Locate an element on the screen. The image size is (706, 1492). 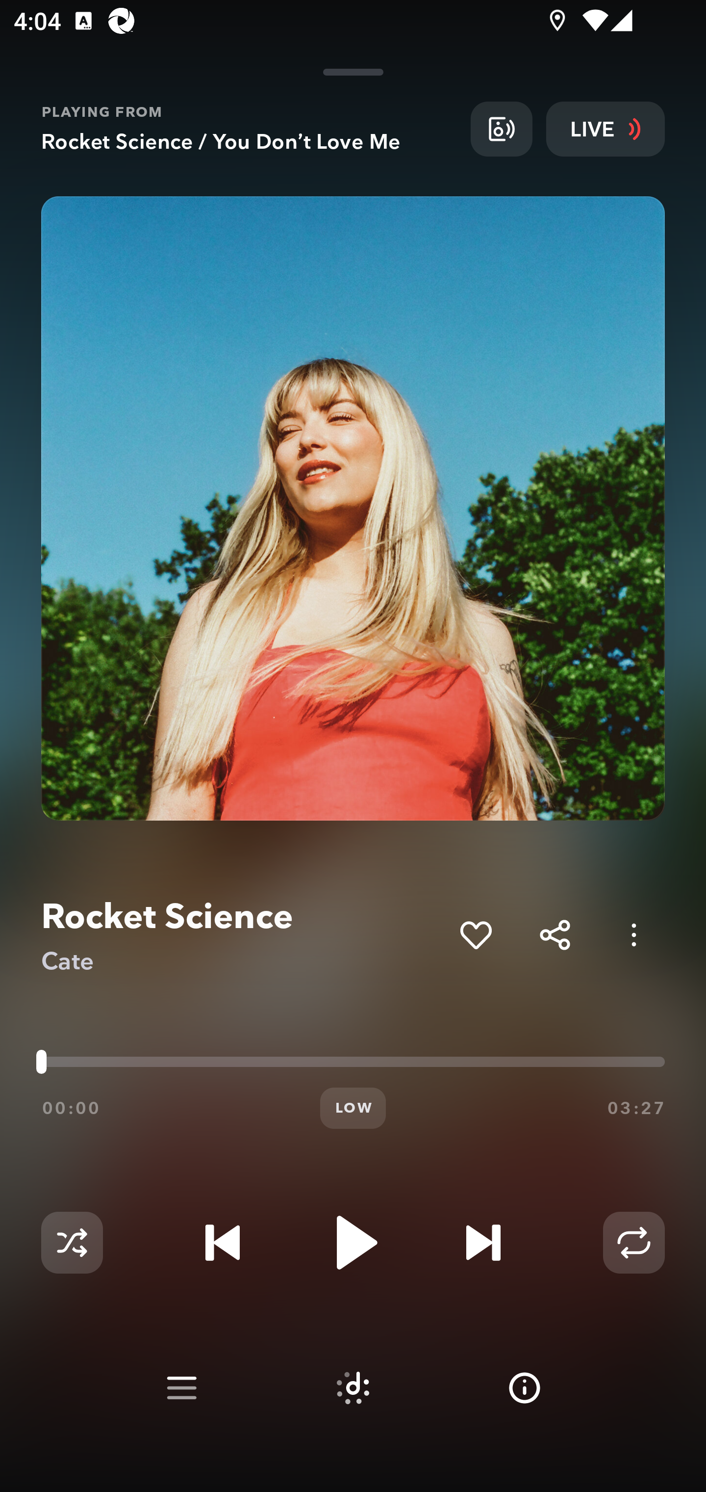
Play queue is located at coordinates (181, 1388).